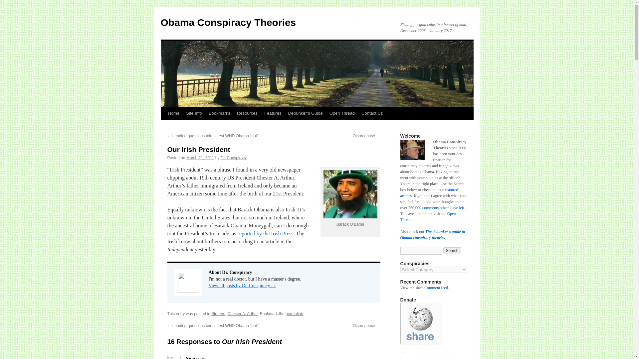  I want to click on Dr. Conspiracy, so click(234, 158).